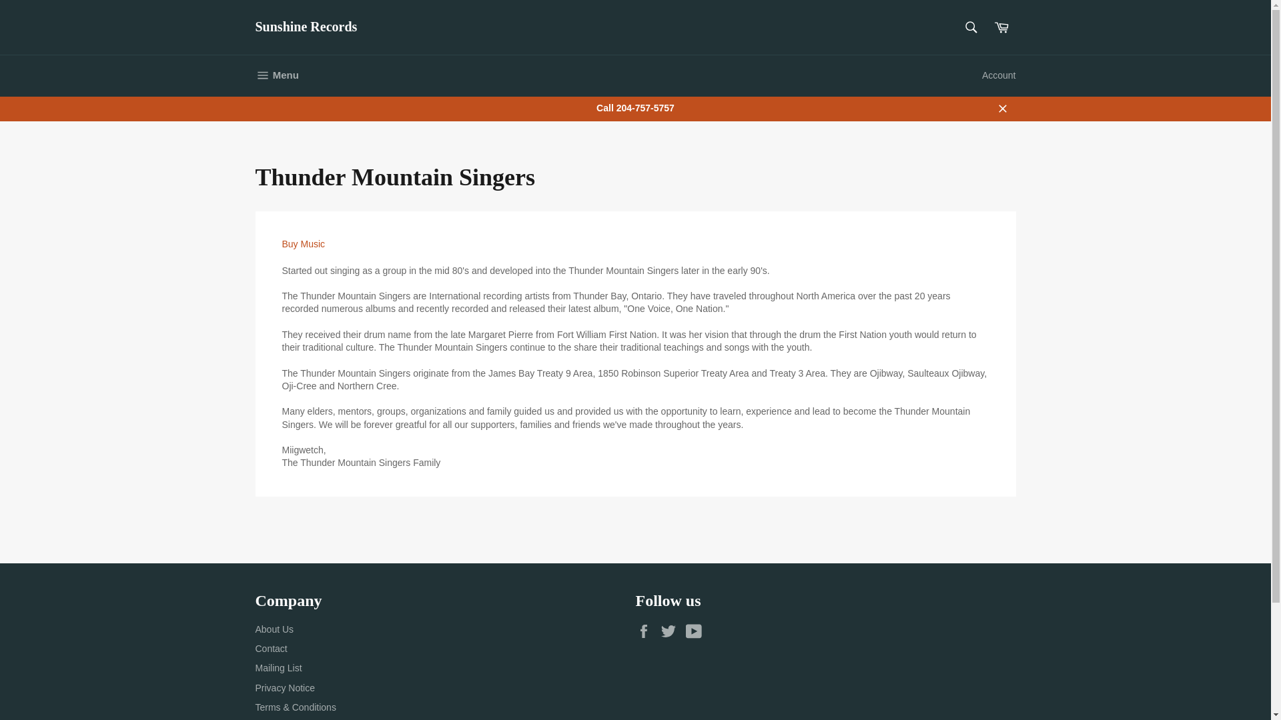 The width and height of the screenshot is (1281, 720). I want to click on Sunshine Records on YouTube, so click(697, 631).